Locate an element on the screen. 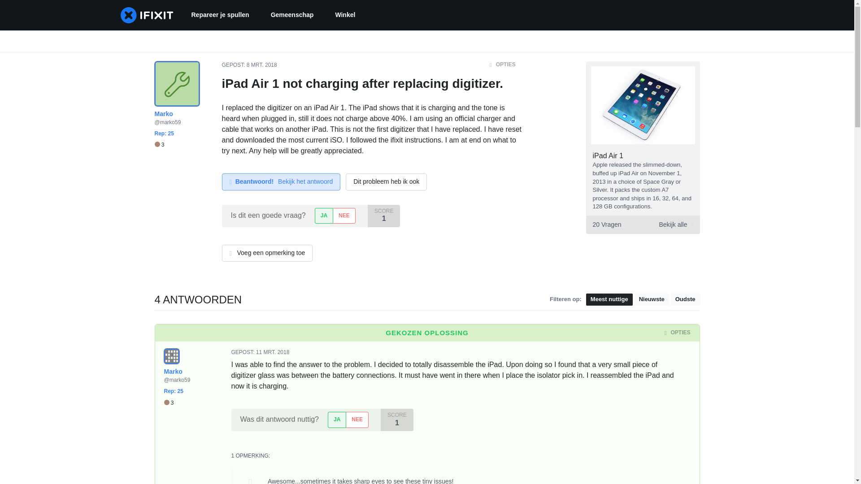 This screenshot has height=484, width=861. Beantwoord! Bekijk het antwoord is located at coordinates (281, 182).